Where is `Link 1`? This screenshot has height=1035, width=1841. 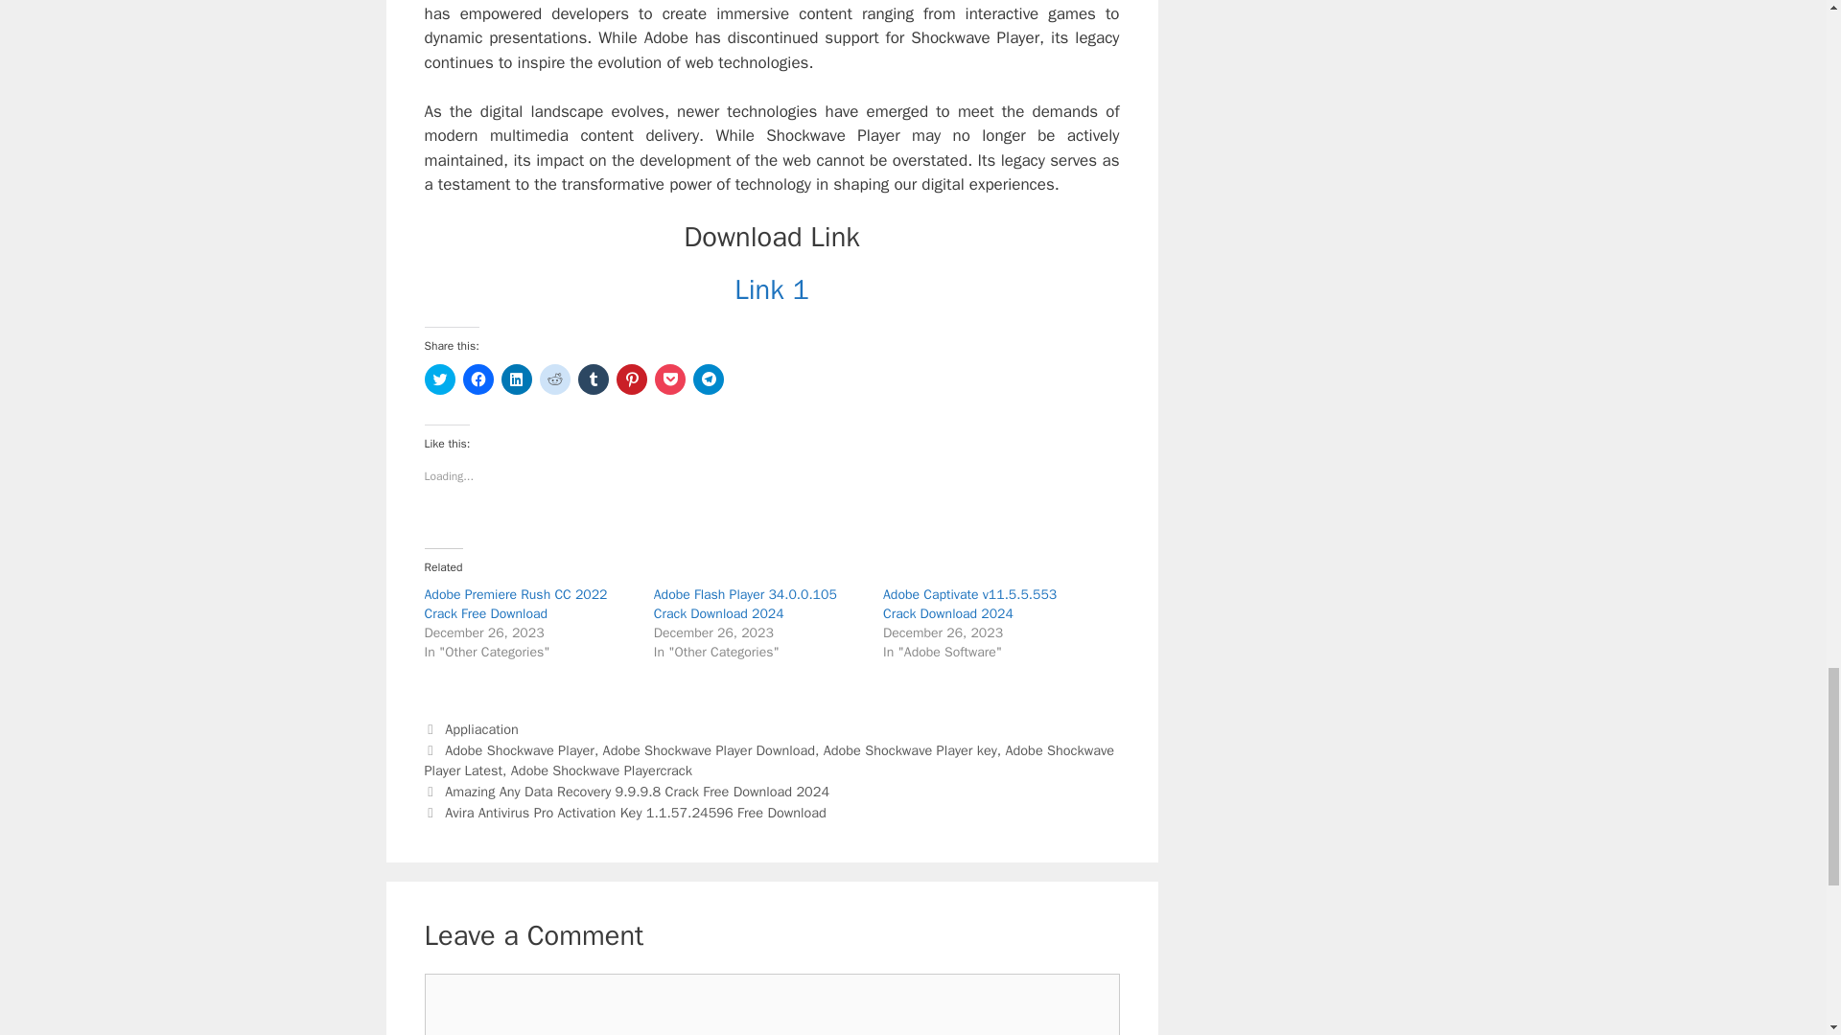
Link 1 is located at coordinates (772, 289).